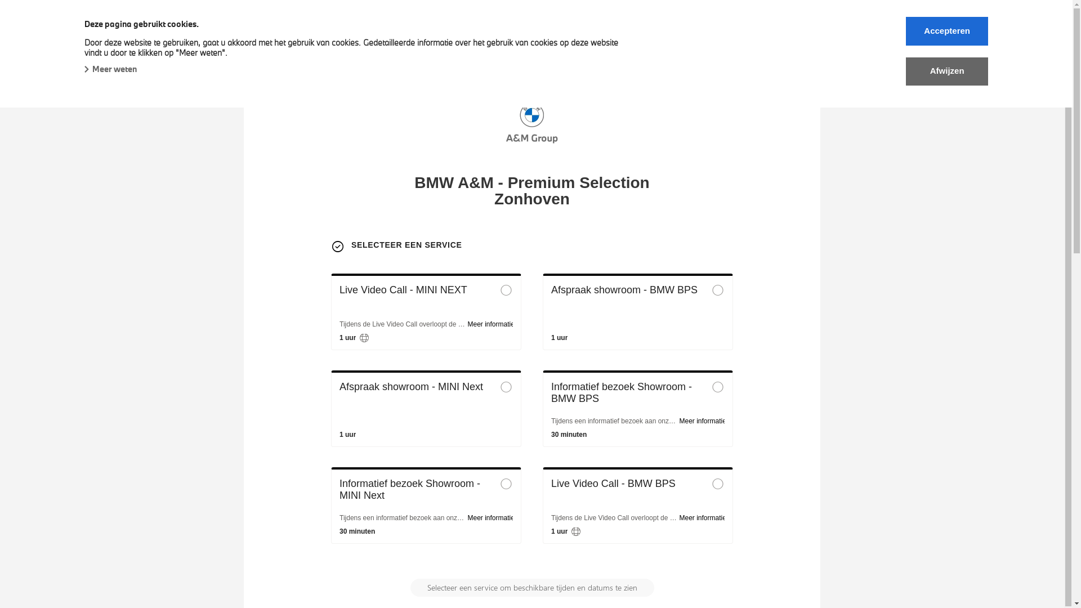  I want to click on Service & Accessoires, so click(381, 47).